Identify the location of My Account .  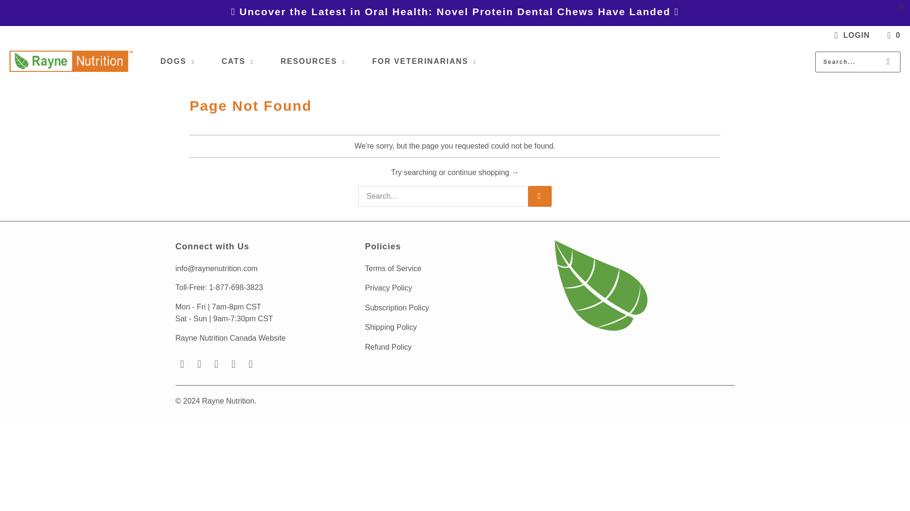
(850, 35).